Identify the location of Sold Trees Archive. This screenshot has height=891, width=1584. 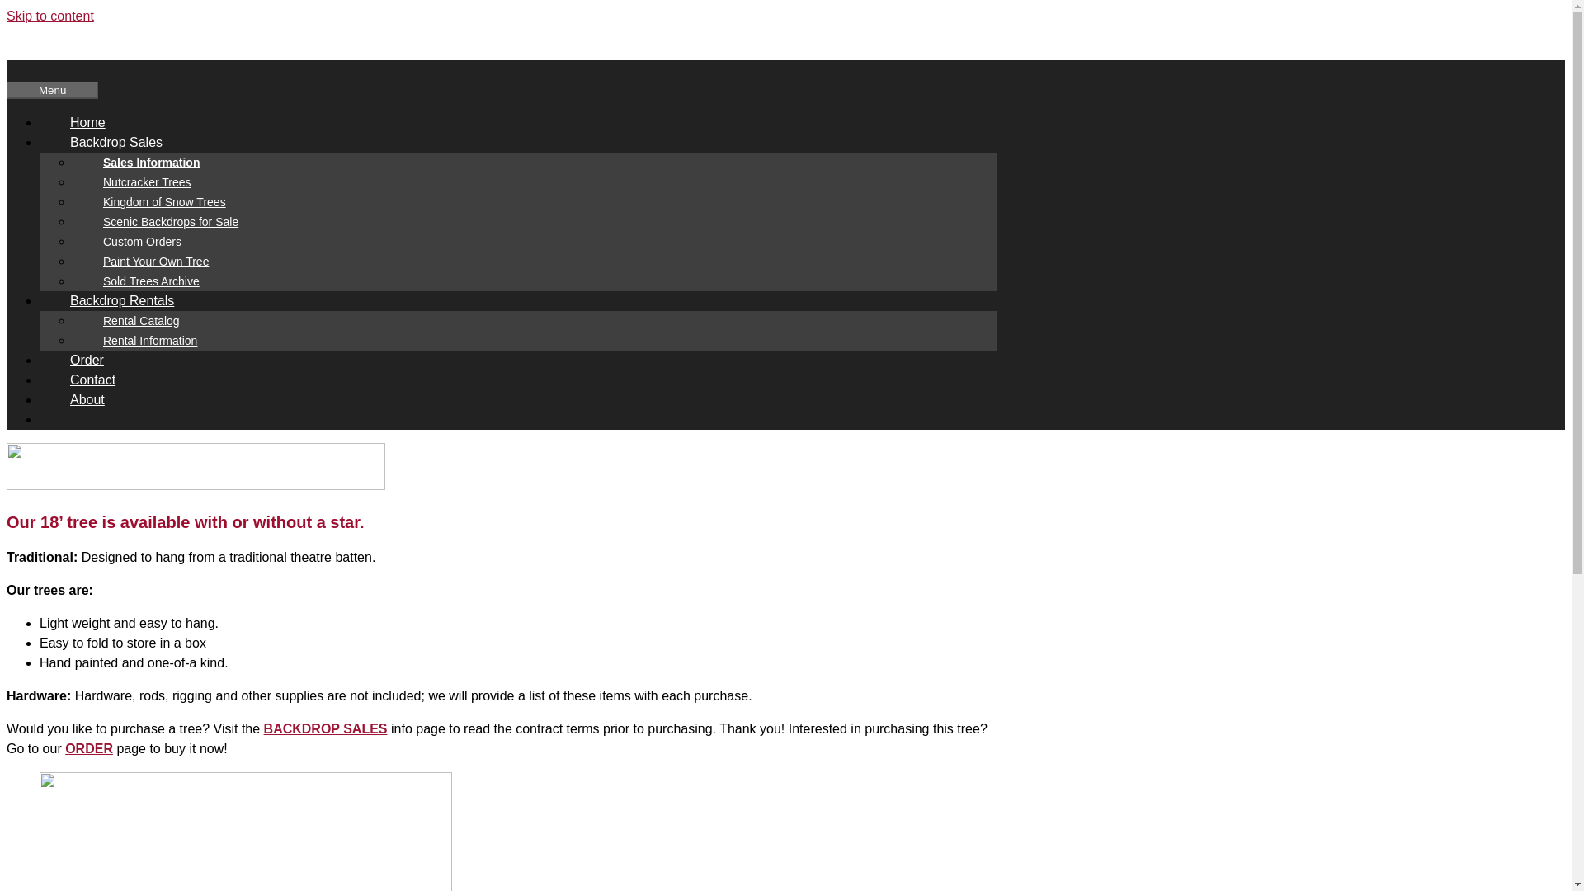
(151, 280).